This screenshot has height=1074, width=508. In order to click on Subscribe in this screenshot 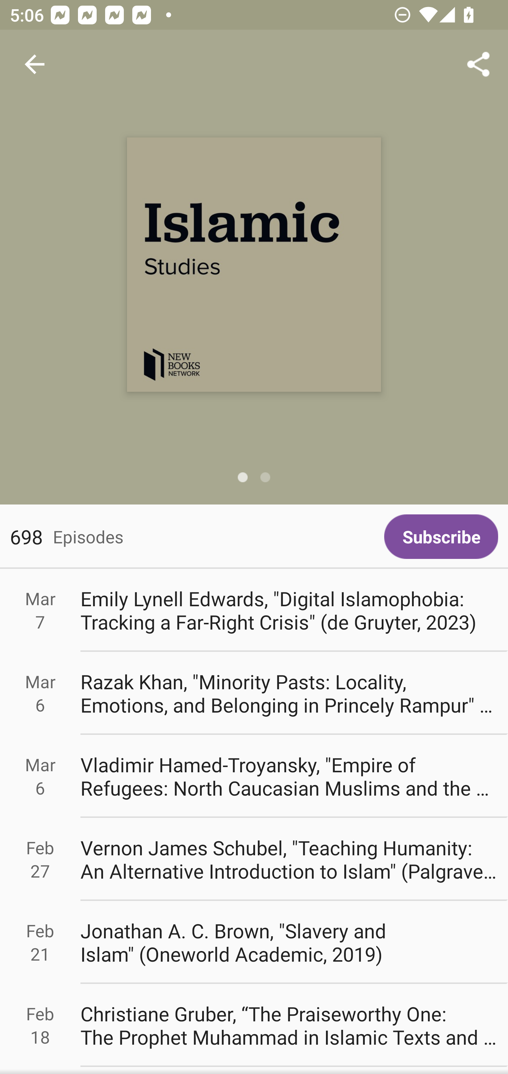, I will do `click(441, 536)`.